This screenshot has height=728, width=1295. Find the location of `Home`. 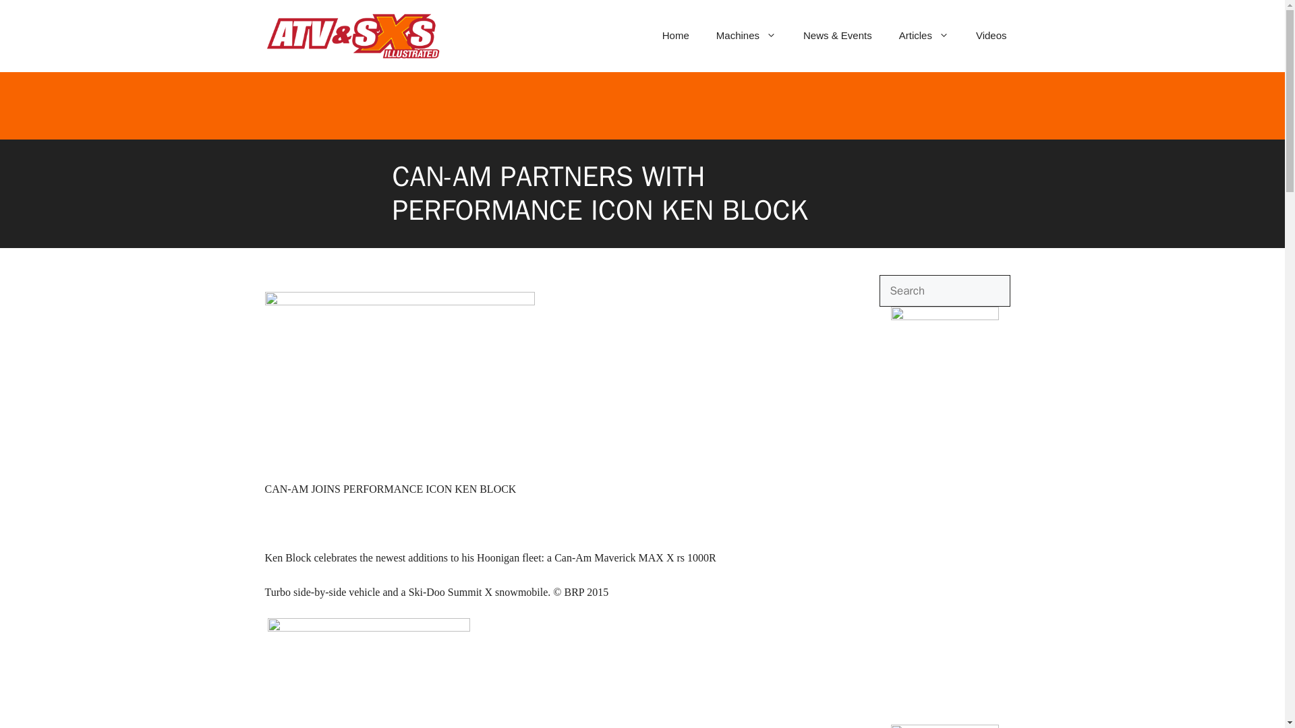

Home is located at coordinates (676, 35).